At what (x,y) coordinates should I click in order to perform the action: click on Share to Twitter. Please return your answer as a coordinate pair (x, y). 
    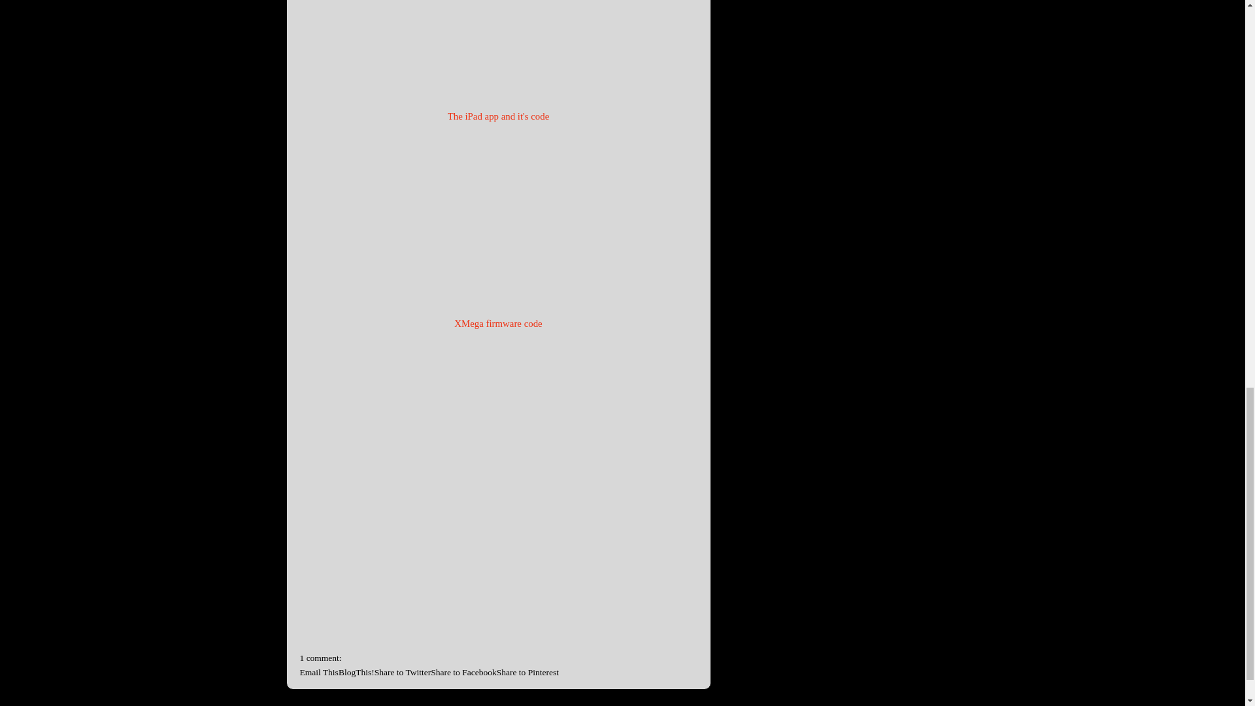
    Looking at the image, I should click on (403, 672).